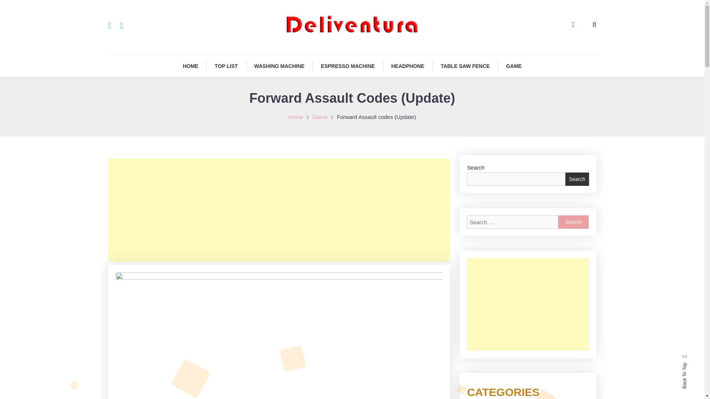 The width and height of the screenshot is (710, 399). What do you see at coordinates (279, 66) in the screenshot?
I see `WASHING MACHINE` at bounding box center [279, 66].